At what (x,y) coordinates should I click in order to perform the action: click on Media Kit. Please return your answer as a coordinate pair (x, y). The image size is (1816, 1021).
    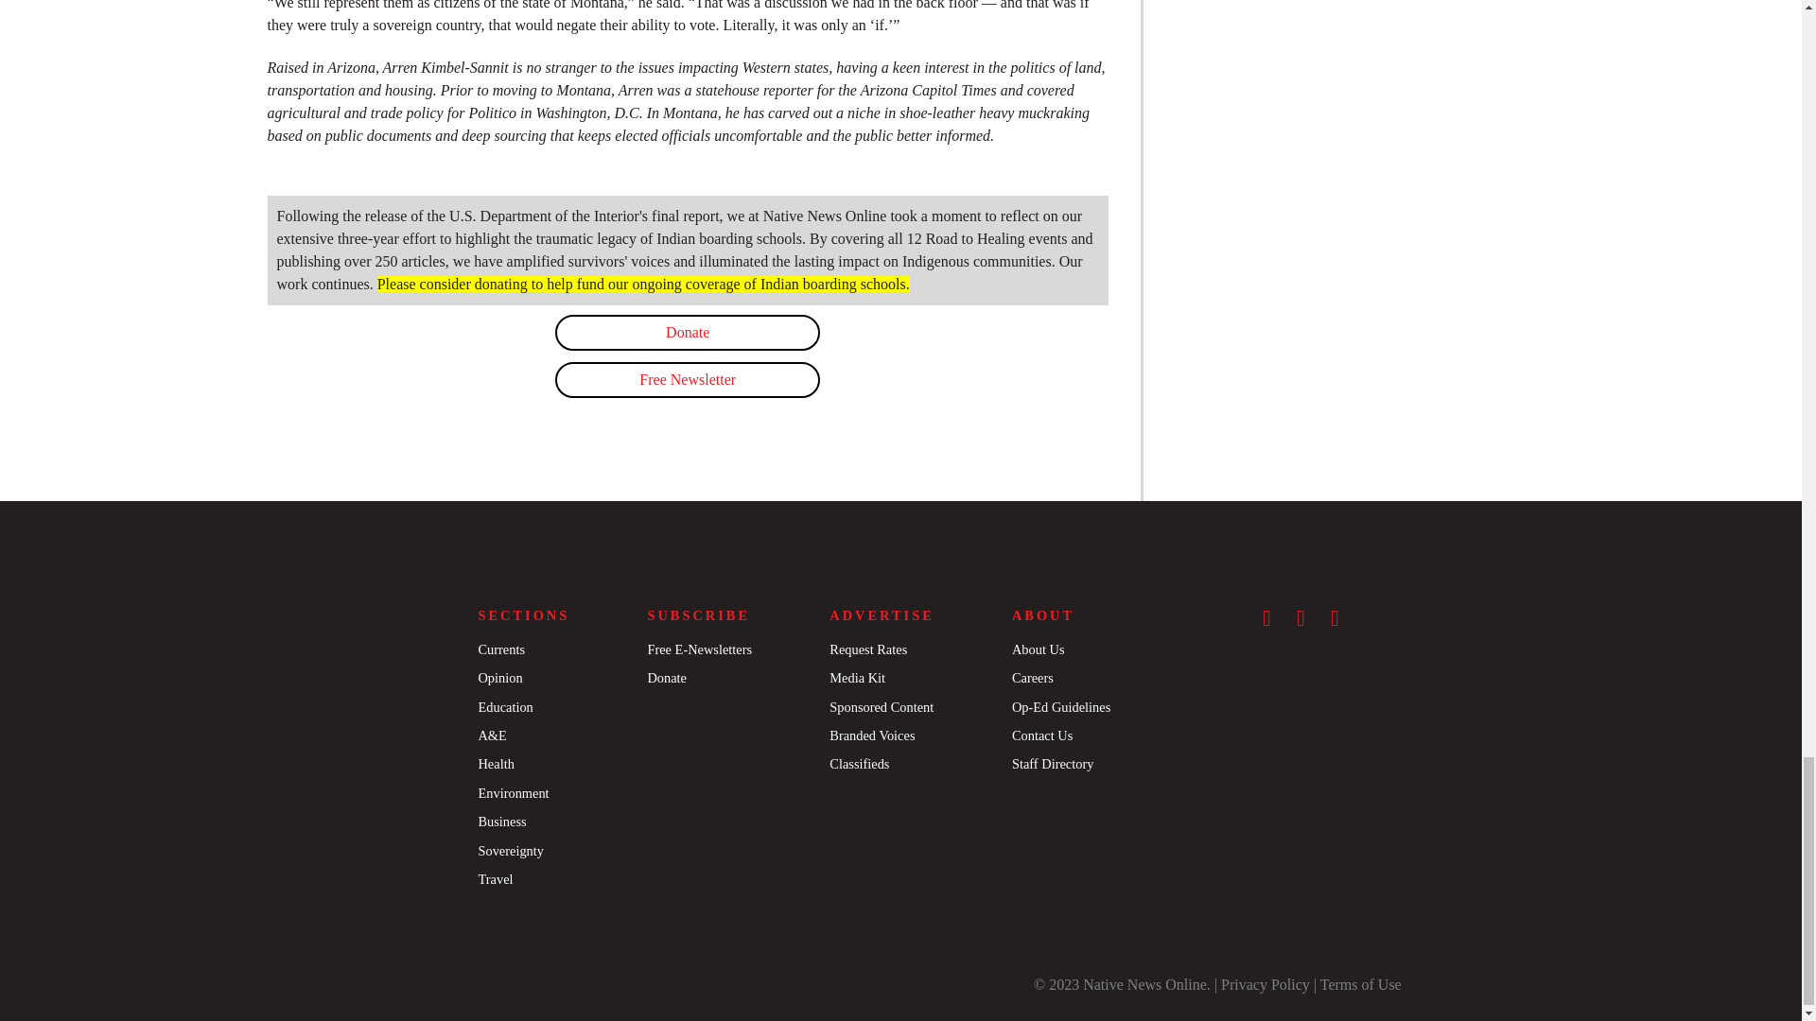
    Looking at the image, I should click on (857, 677).